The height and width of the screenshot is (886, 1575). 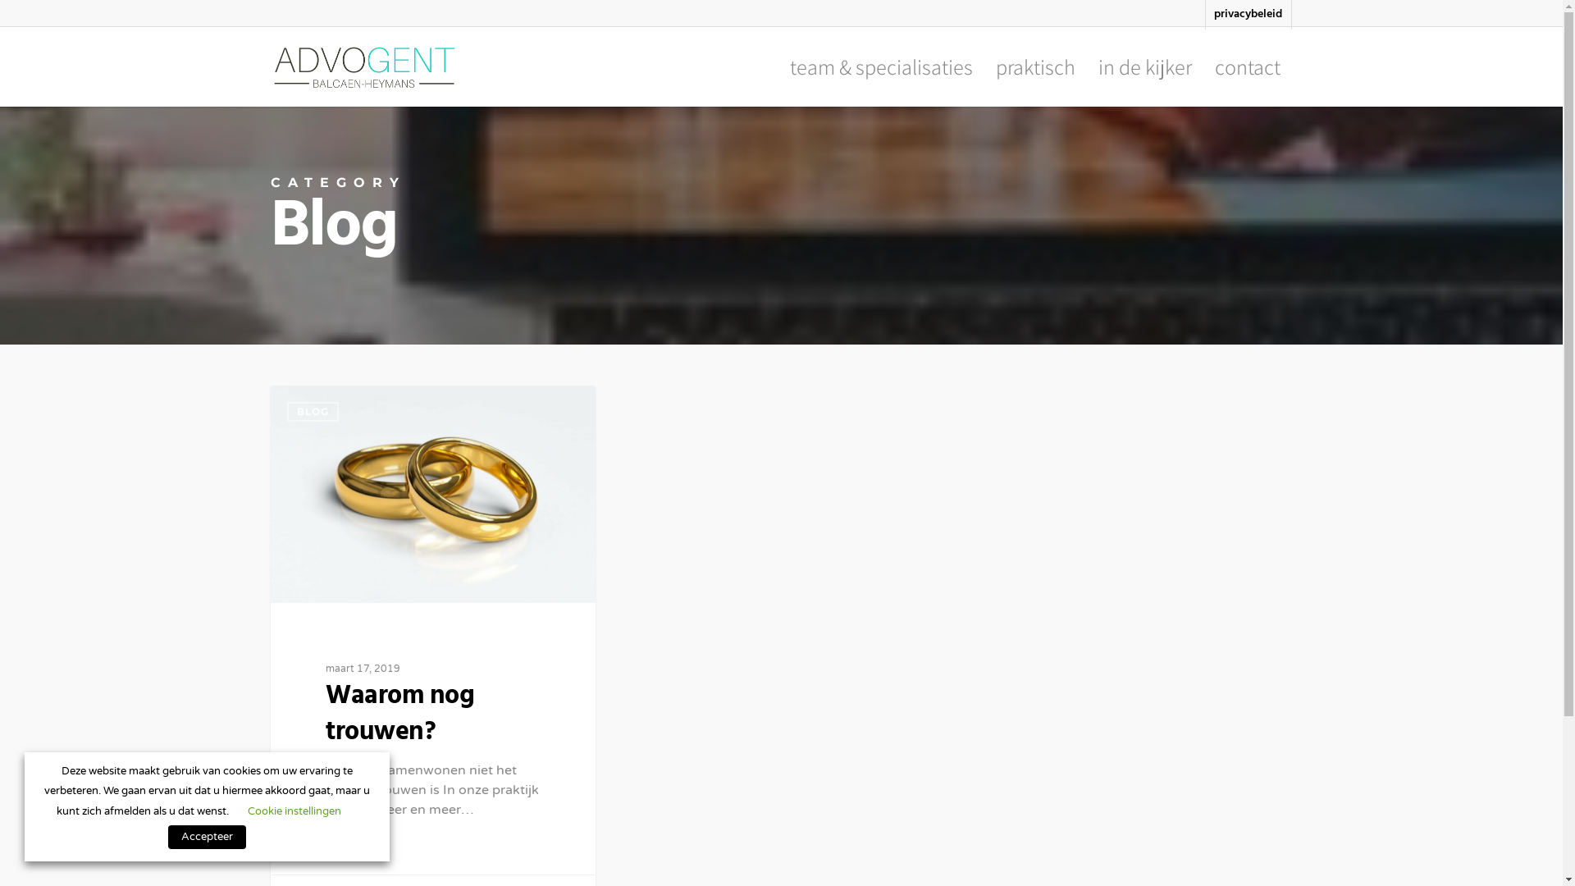 What do you see at coordinates (207, 837) in the screenshot?
I see `Accepteer` at bounding box center [207, 837].